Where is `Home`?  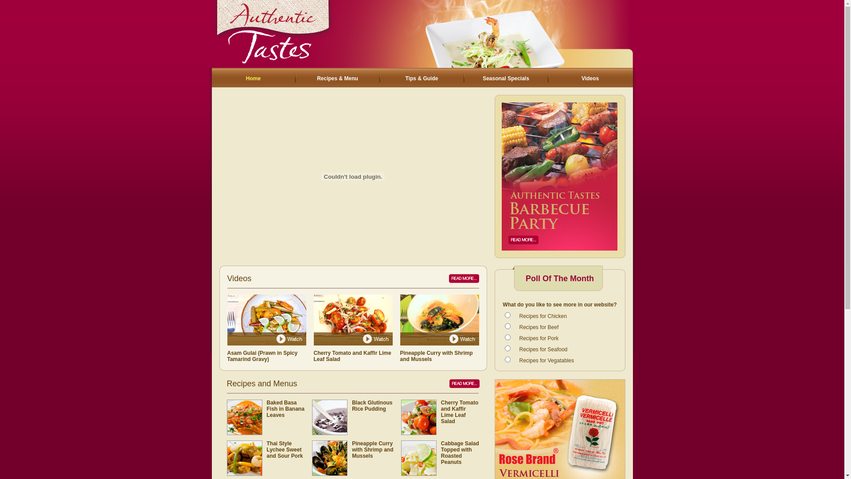 Home is located at coordinates (254, 79).